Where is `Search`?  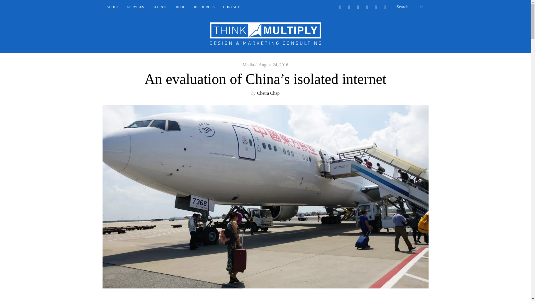 Search is located at coordinates (410, 7).